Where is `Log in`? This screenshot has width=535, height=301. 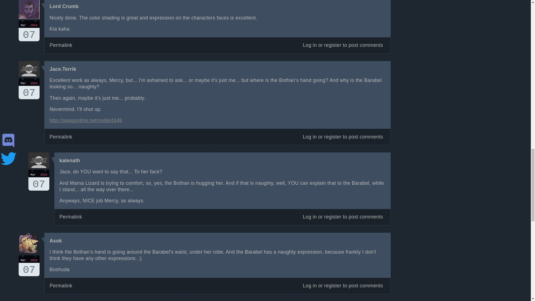
Log in is located at coordinates (310, 45).